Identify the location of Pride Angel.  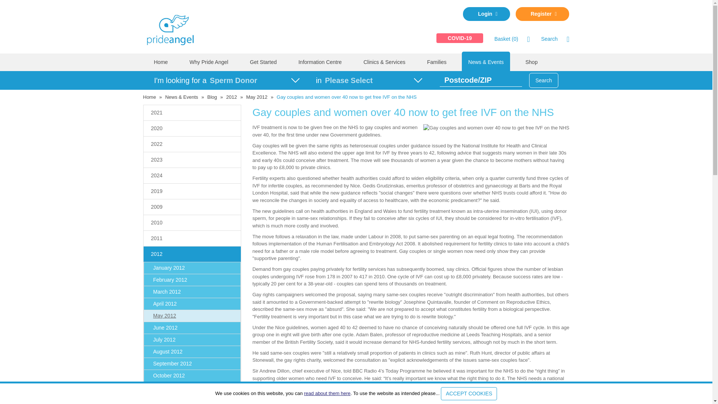
(174, 28).